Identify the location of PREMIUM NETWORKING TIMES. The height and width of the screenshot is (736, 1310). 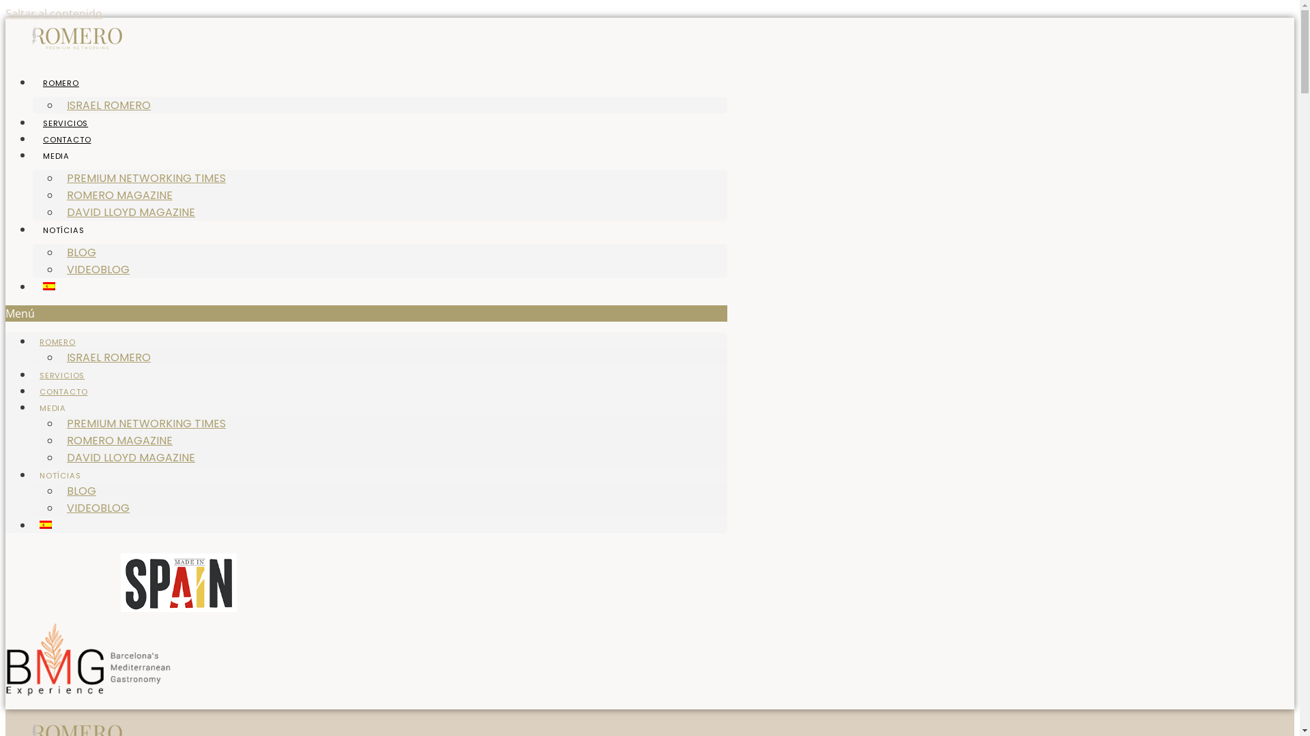
(146, 179).